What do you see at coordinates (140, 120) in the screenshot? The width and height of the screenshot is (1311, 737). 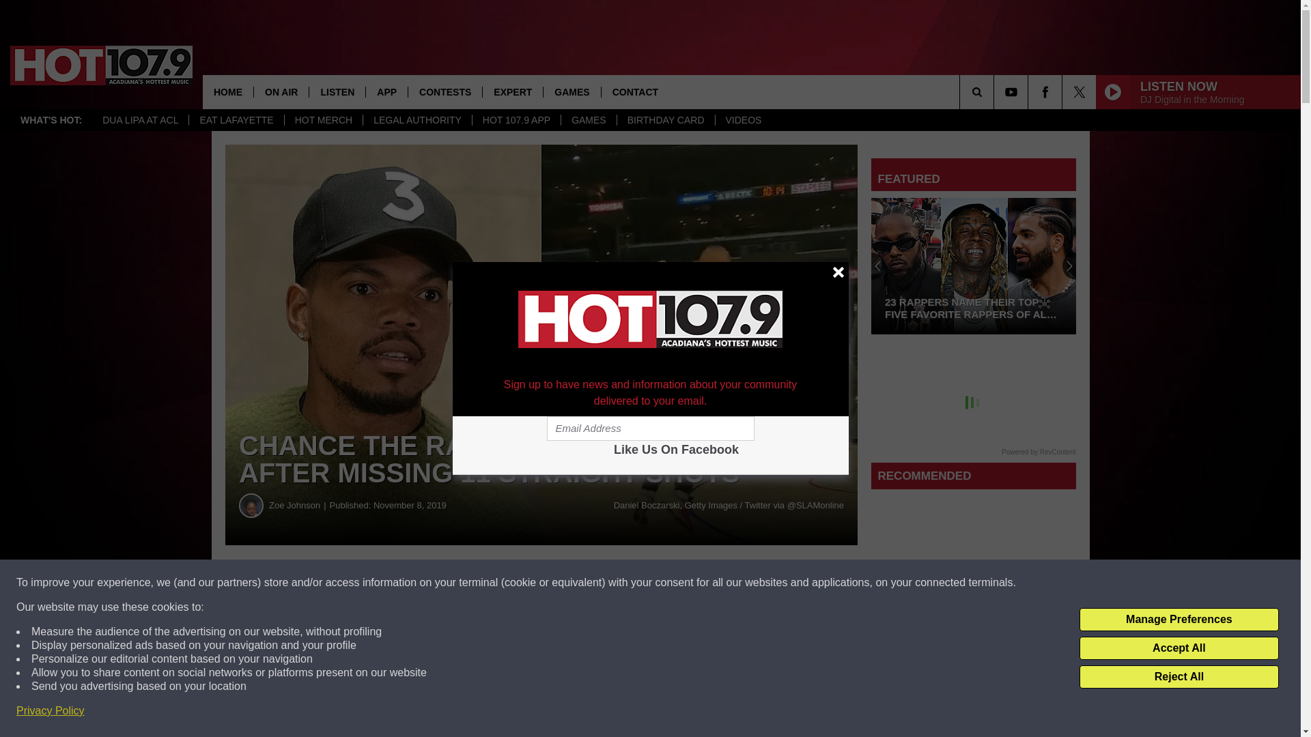 I see `DUA LIPA AT ACL` at bounding box center [140, 120].